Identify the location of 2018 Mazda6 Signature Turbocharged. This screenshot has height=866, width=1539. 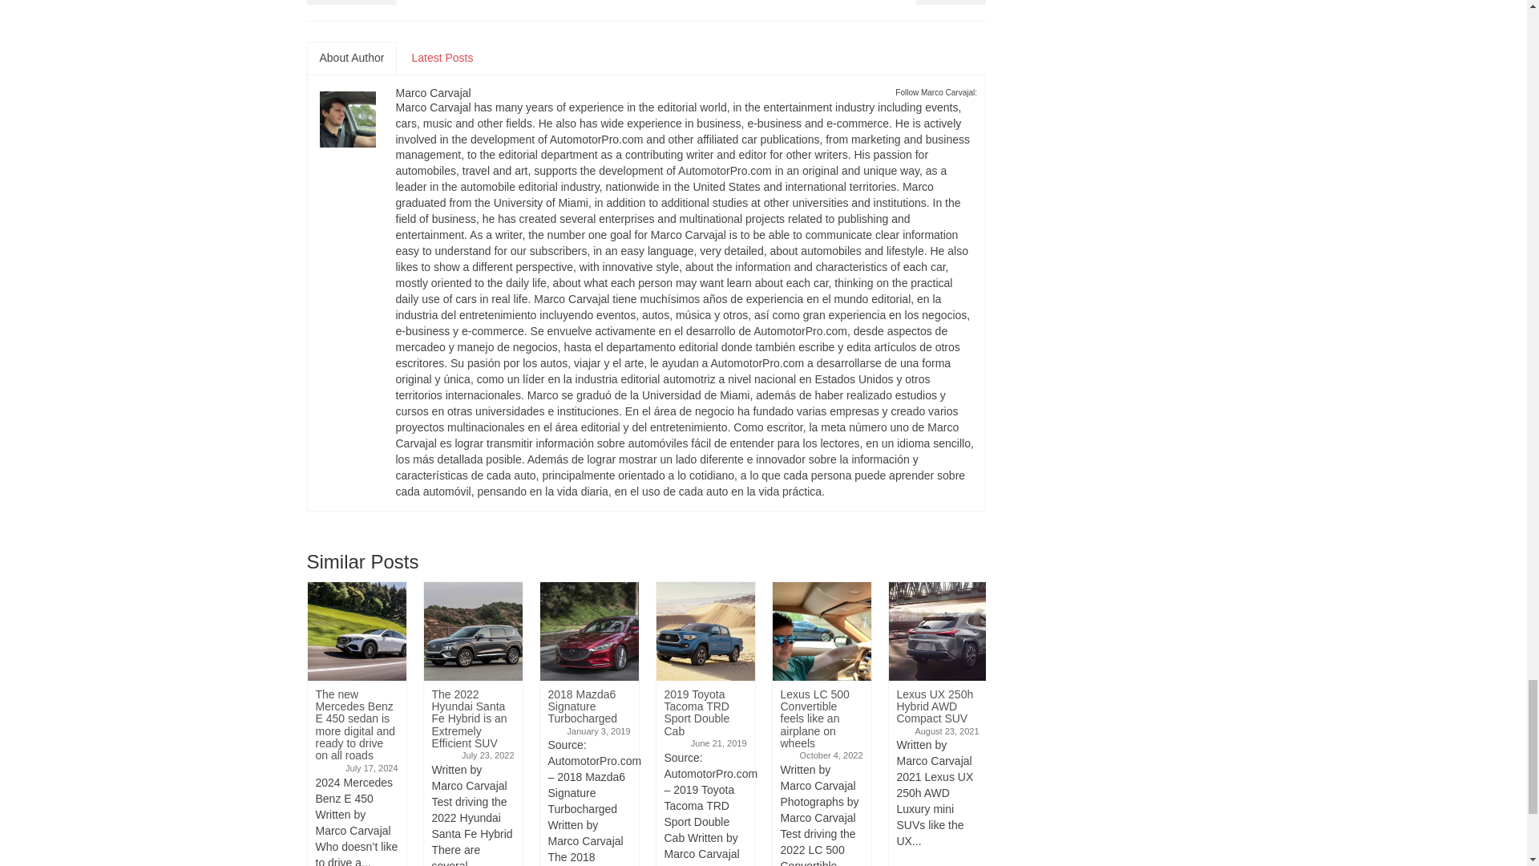
(588, 630).